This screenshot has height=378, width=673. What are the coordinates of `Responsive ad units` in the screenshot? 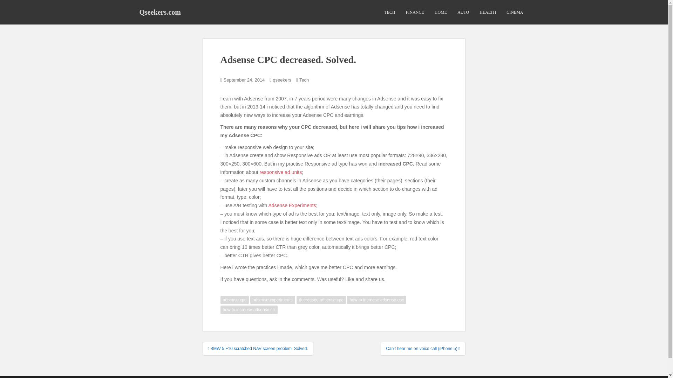 It's located at (281, 172).